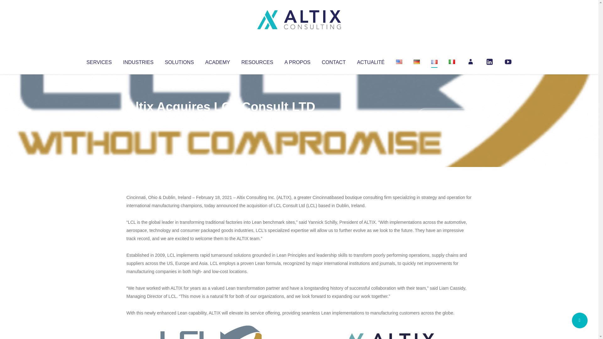  I want to click on SOLUTIONS, so click(179, 61).